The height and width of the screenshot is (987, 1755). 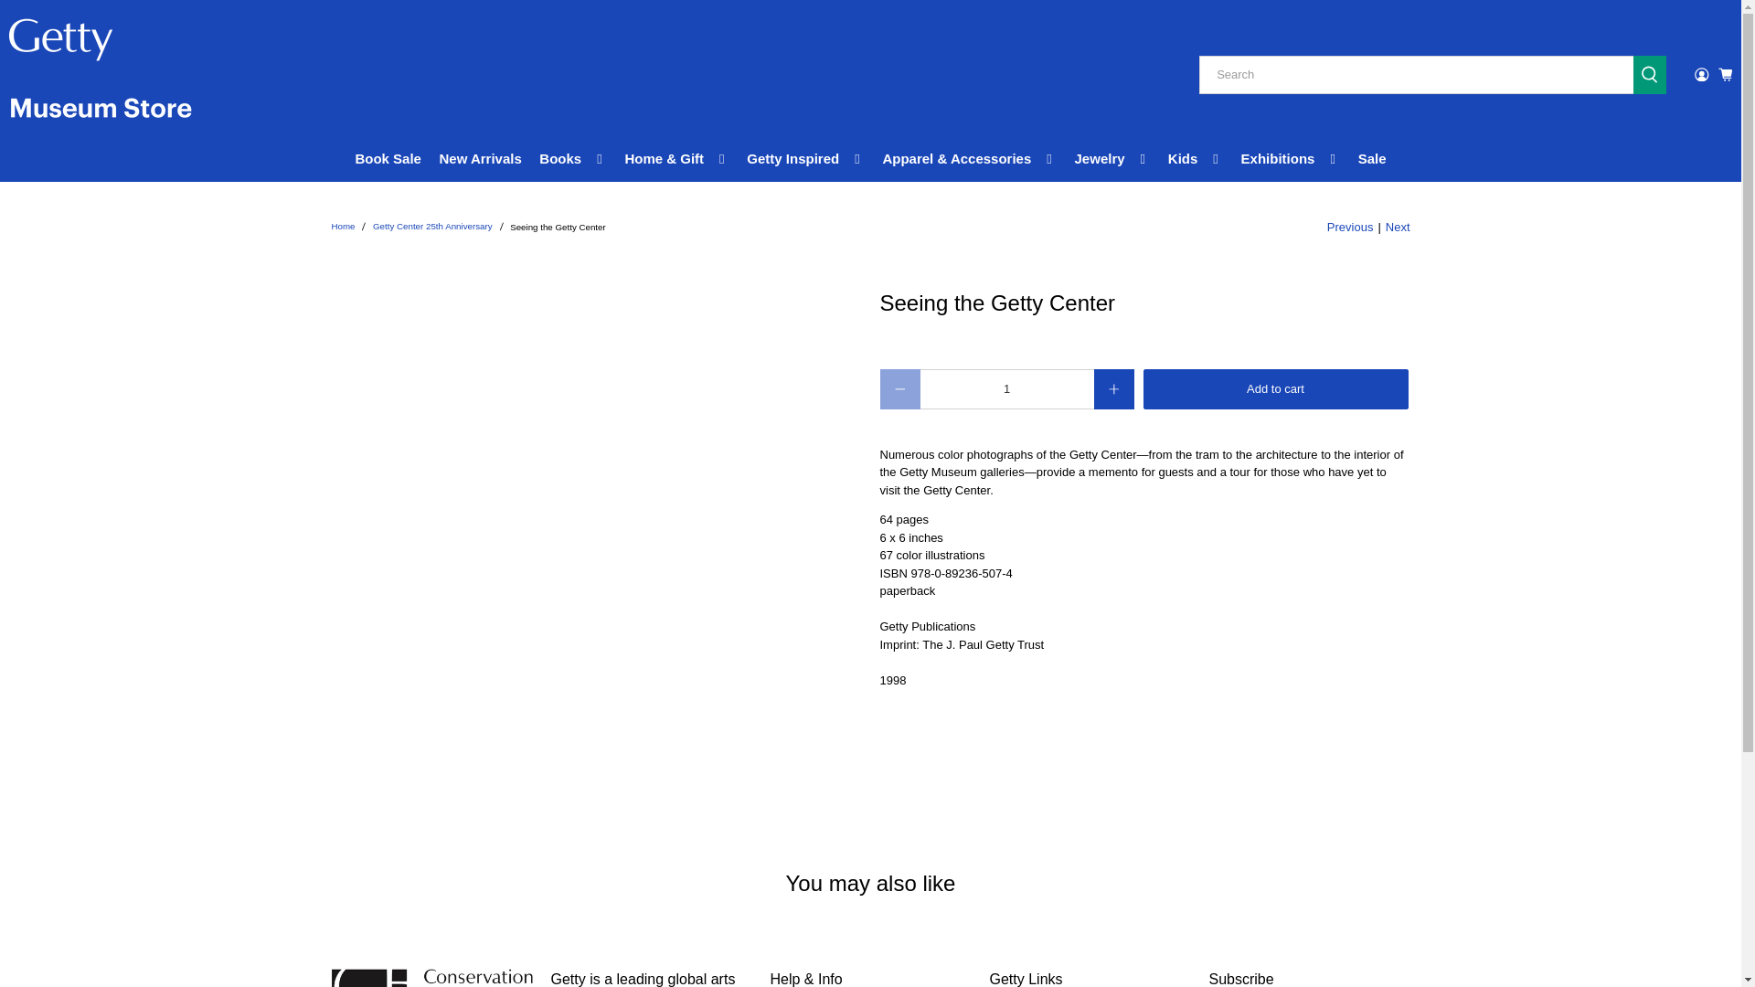 I want to click on New Arrivals, so click(x=481, y=159).